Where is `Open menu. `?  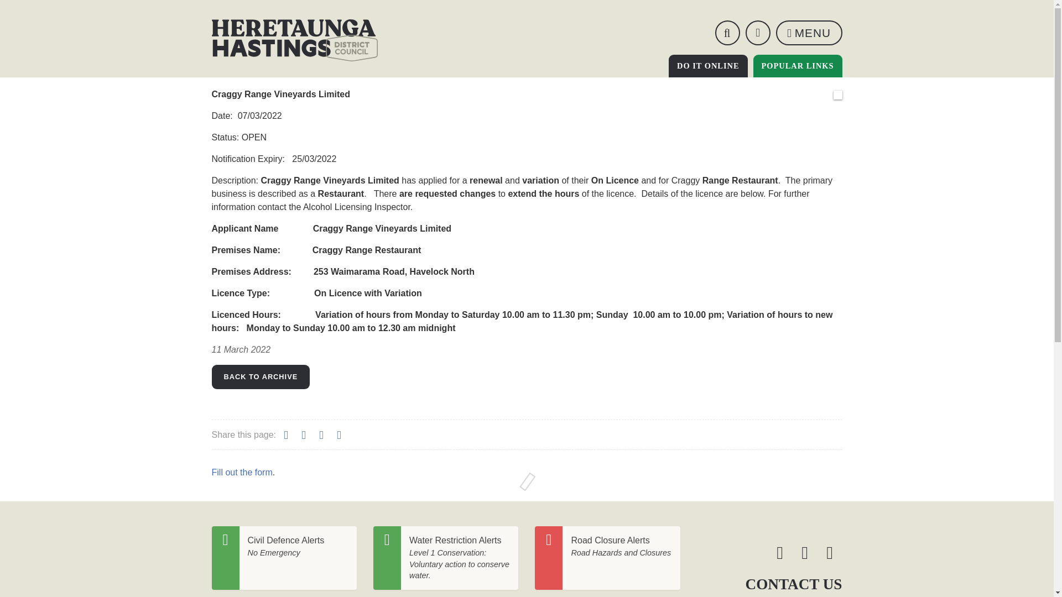
Open menu.  is located at coordinates (758, 33).